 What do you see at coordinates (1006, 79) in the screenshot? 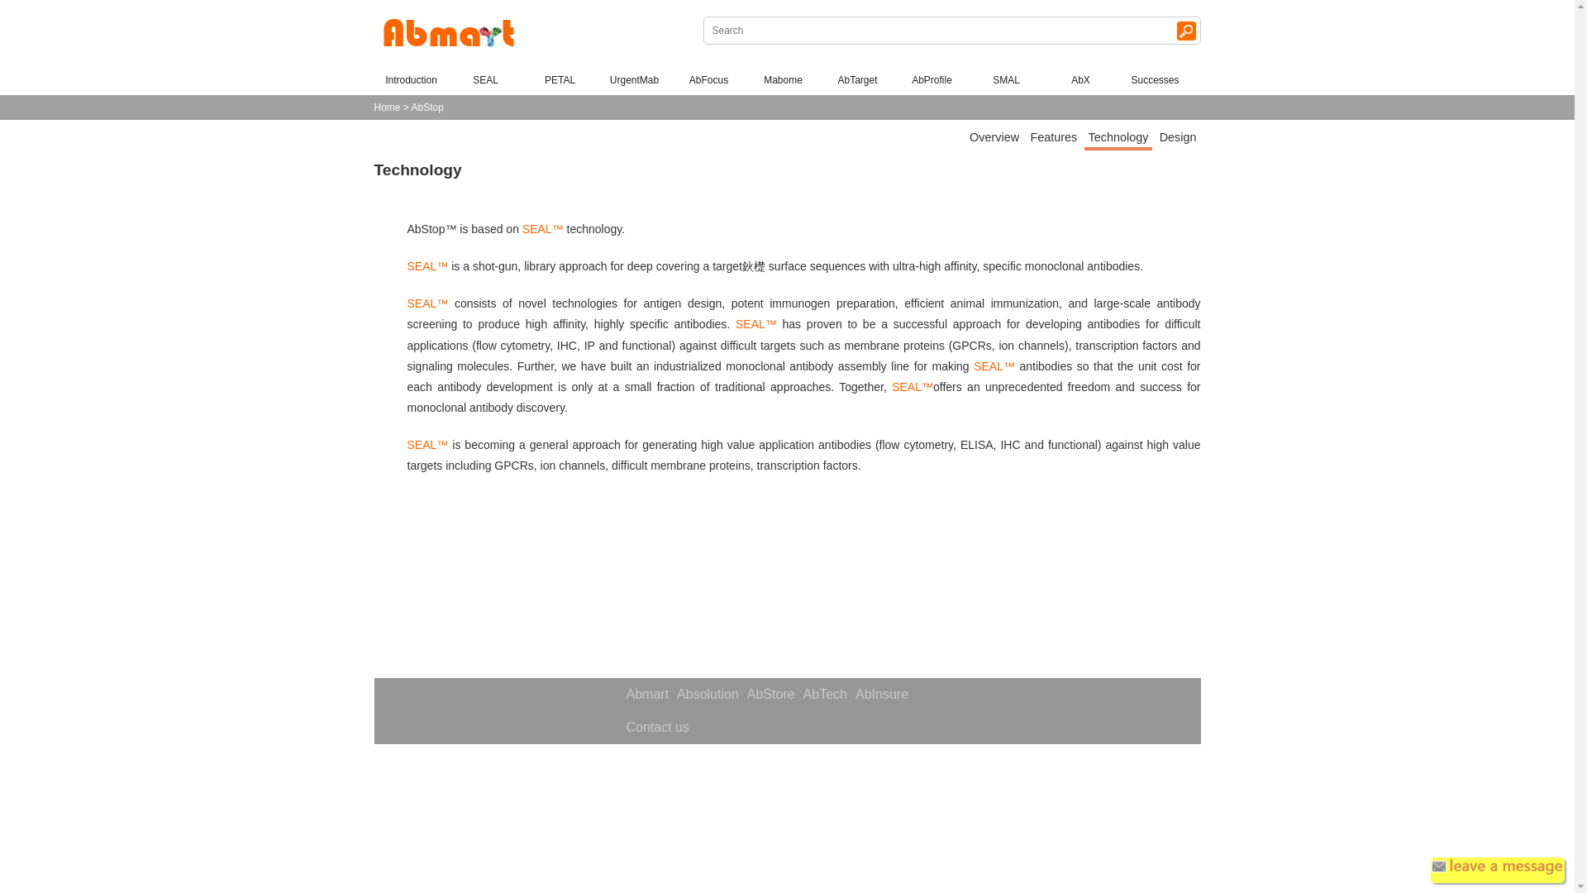
I see `SMAL` at bounding box center [1006, 79].